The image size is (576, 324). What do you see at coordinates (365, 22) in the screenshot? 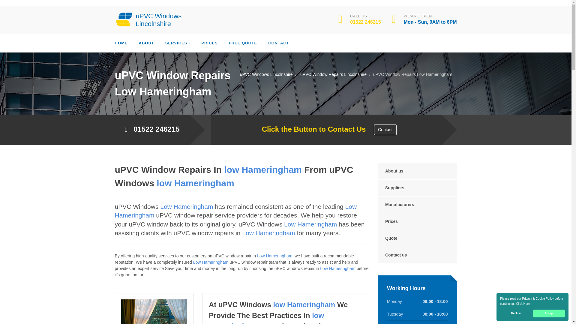
I see `01522 246215` at bounding box center [365, 22].